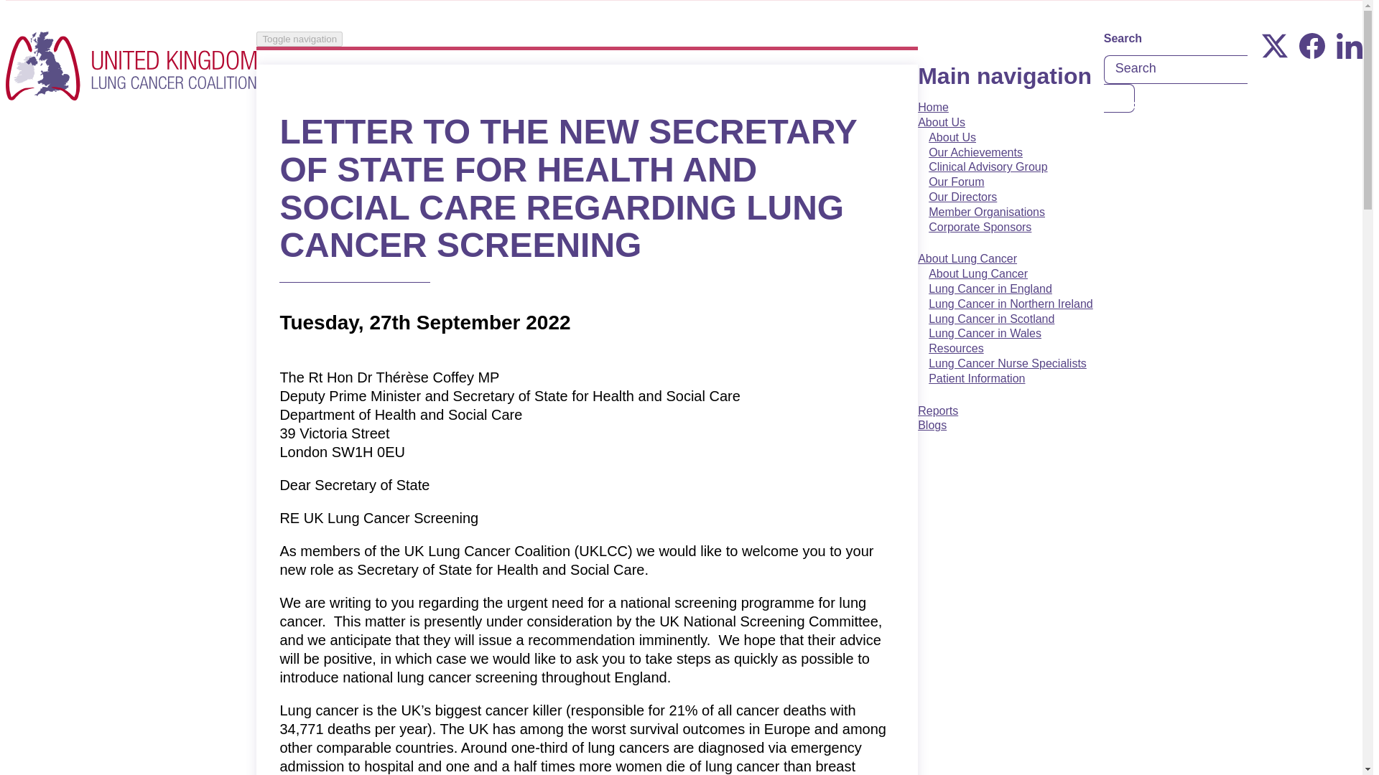 The height and width of the screenshot is (775, 1379). Describe the element at coordinates (1119, 98) in the screenshot. I see `Search` at that location.